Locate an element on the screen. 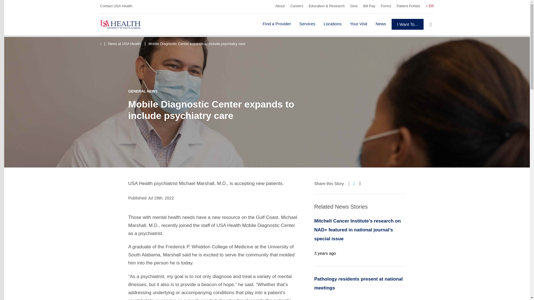  Forms is located at coordinates (385, 6).